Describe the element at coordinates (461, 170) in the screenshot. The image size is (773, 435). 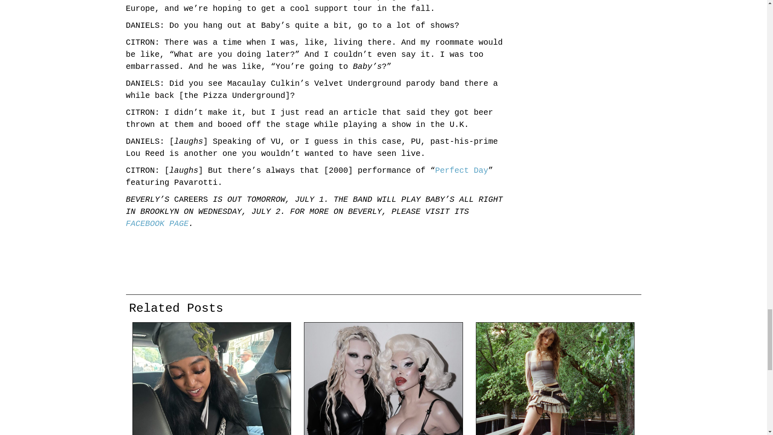
I see `Perfect Day` at that location.